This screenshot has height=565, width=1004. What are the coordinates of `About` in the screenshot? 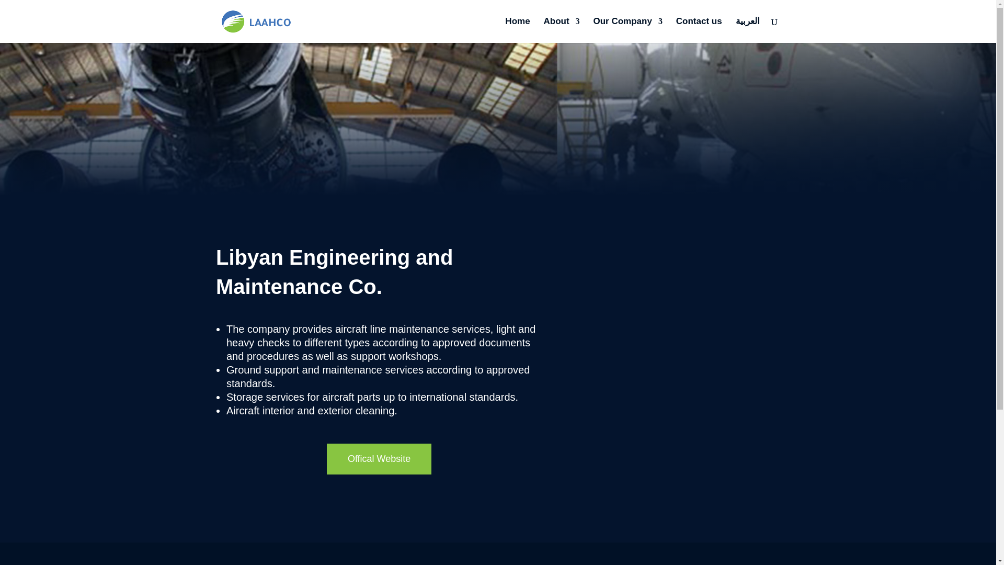 It's located at (561, 30).